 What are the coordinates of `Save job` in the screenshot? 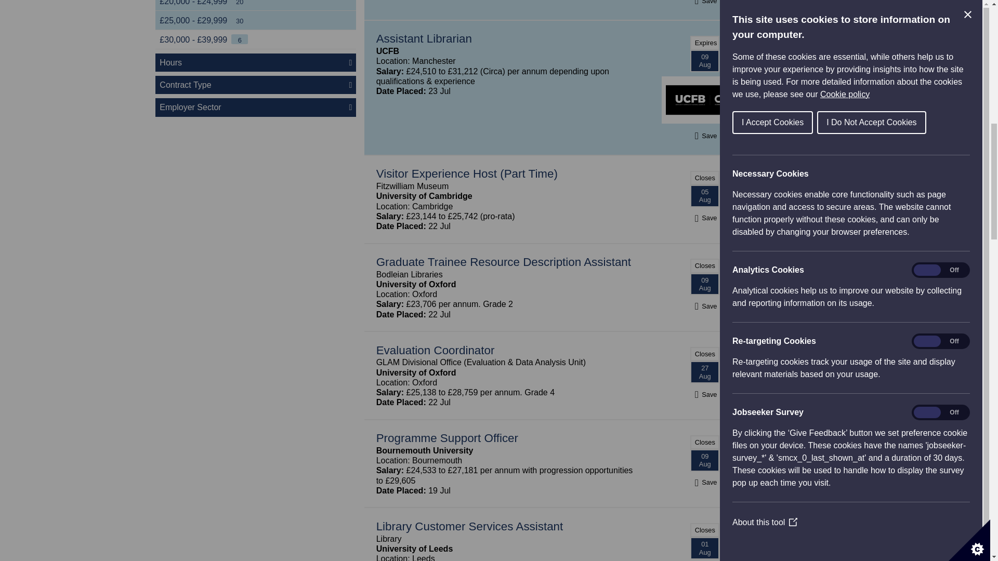 It's located at (704, 2).